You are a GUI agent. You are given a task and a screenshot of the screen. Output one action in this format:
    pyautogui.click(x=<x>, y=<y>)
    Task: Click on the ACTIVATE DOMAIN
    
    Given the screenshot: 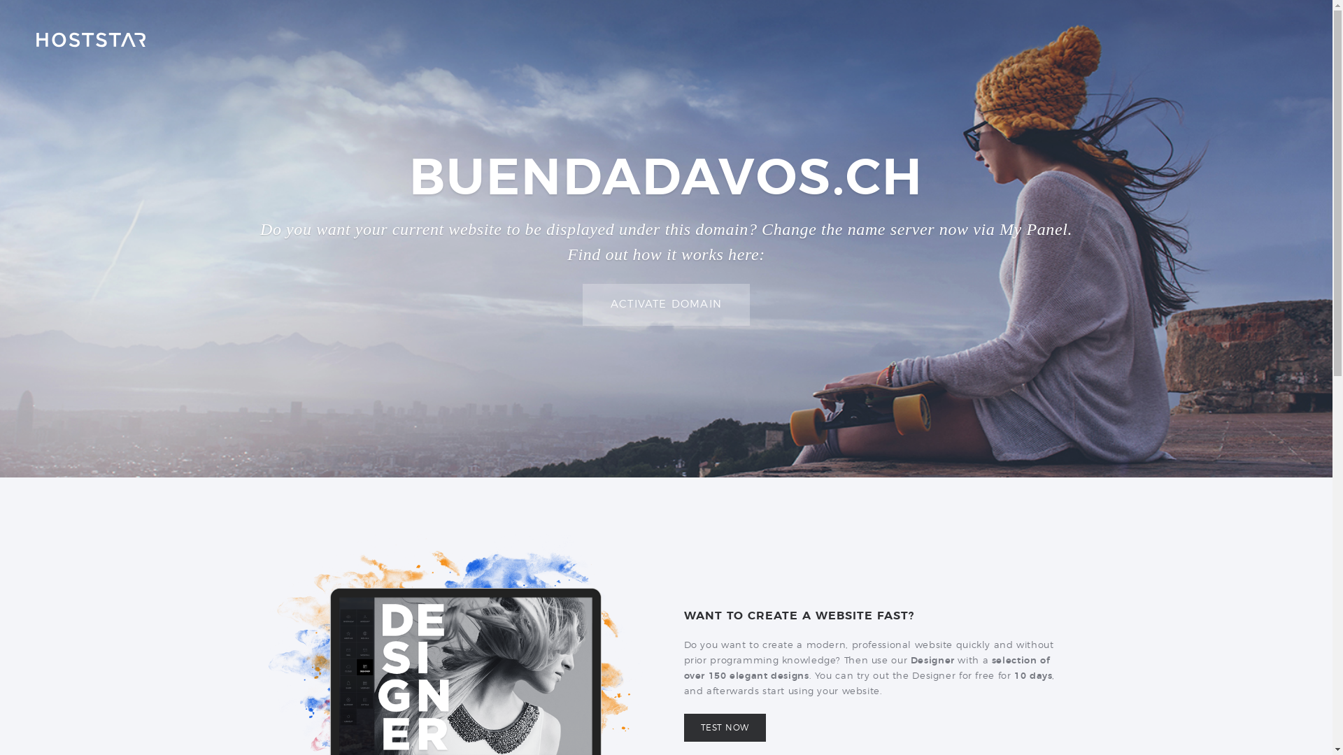 What is the action you would take?
    pyautogui.click(x=666, y=305)
    